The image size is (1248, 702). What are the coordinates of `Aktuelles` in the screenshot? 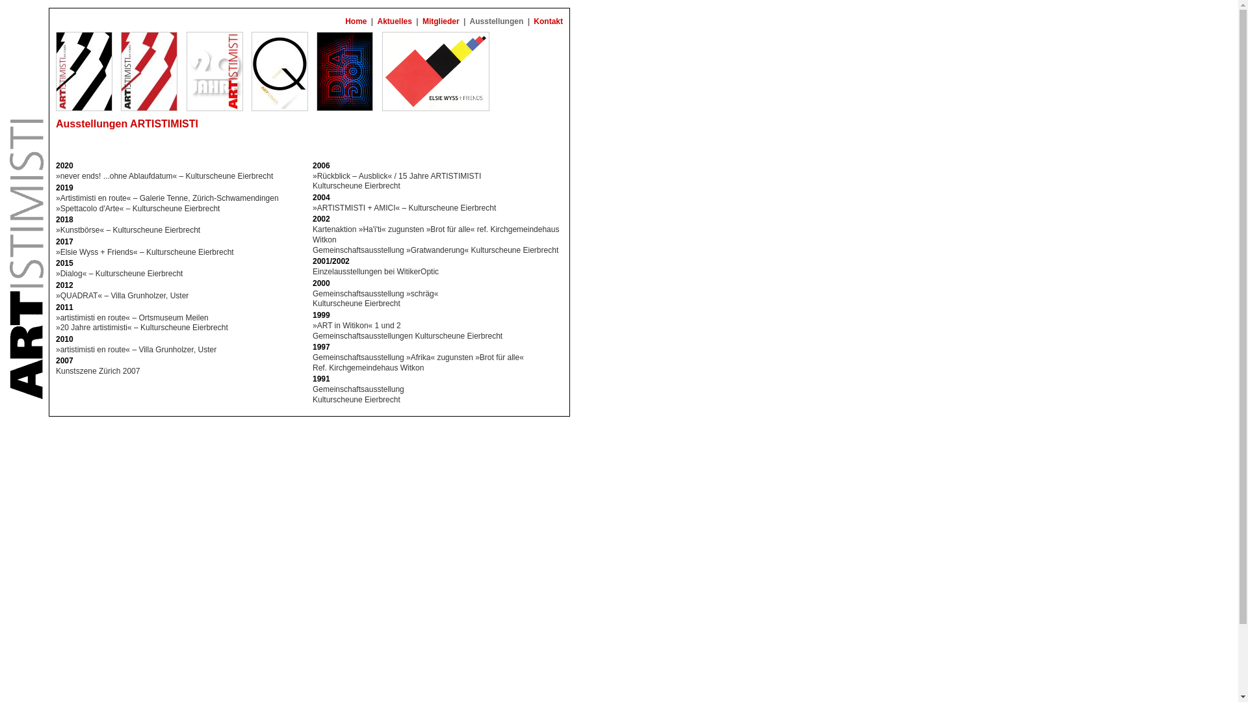 It's located at (395, 21).